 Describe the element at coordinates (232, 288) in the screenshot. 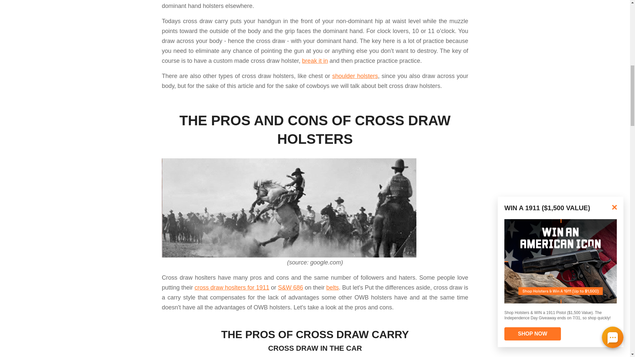

I see `cross draw hoslters for 1911` at that location.